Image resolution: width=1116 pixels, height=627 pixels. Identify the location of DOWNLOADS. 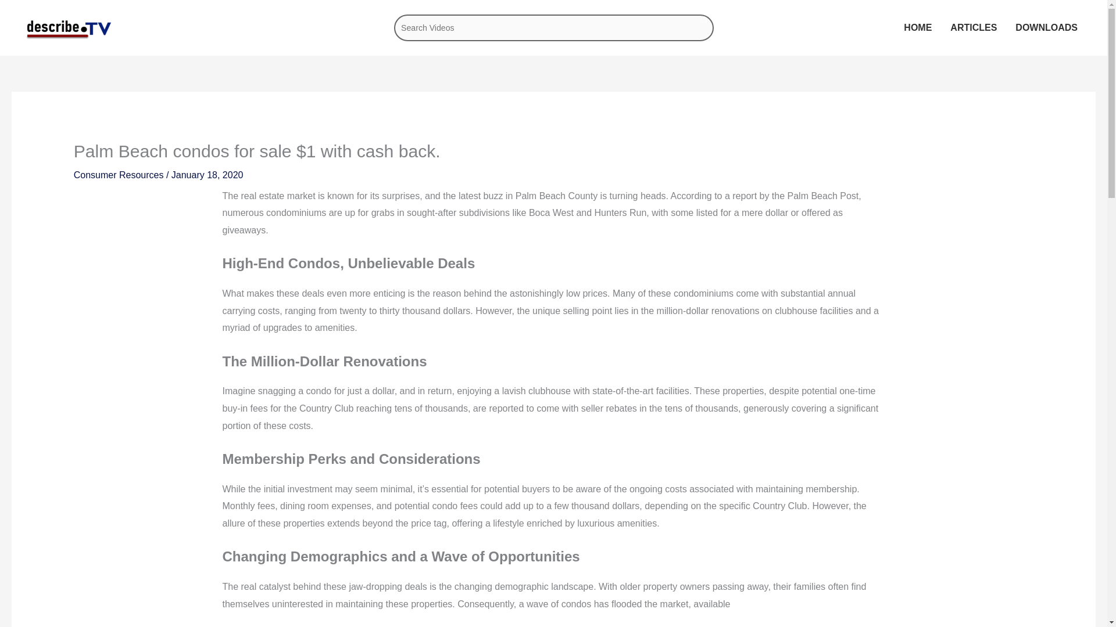
(1046, 28).